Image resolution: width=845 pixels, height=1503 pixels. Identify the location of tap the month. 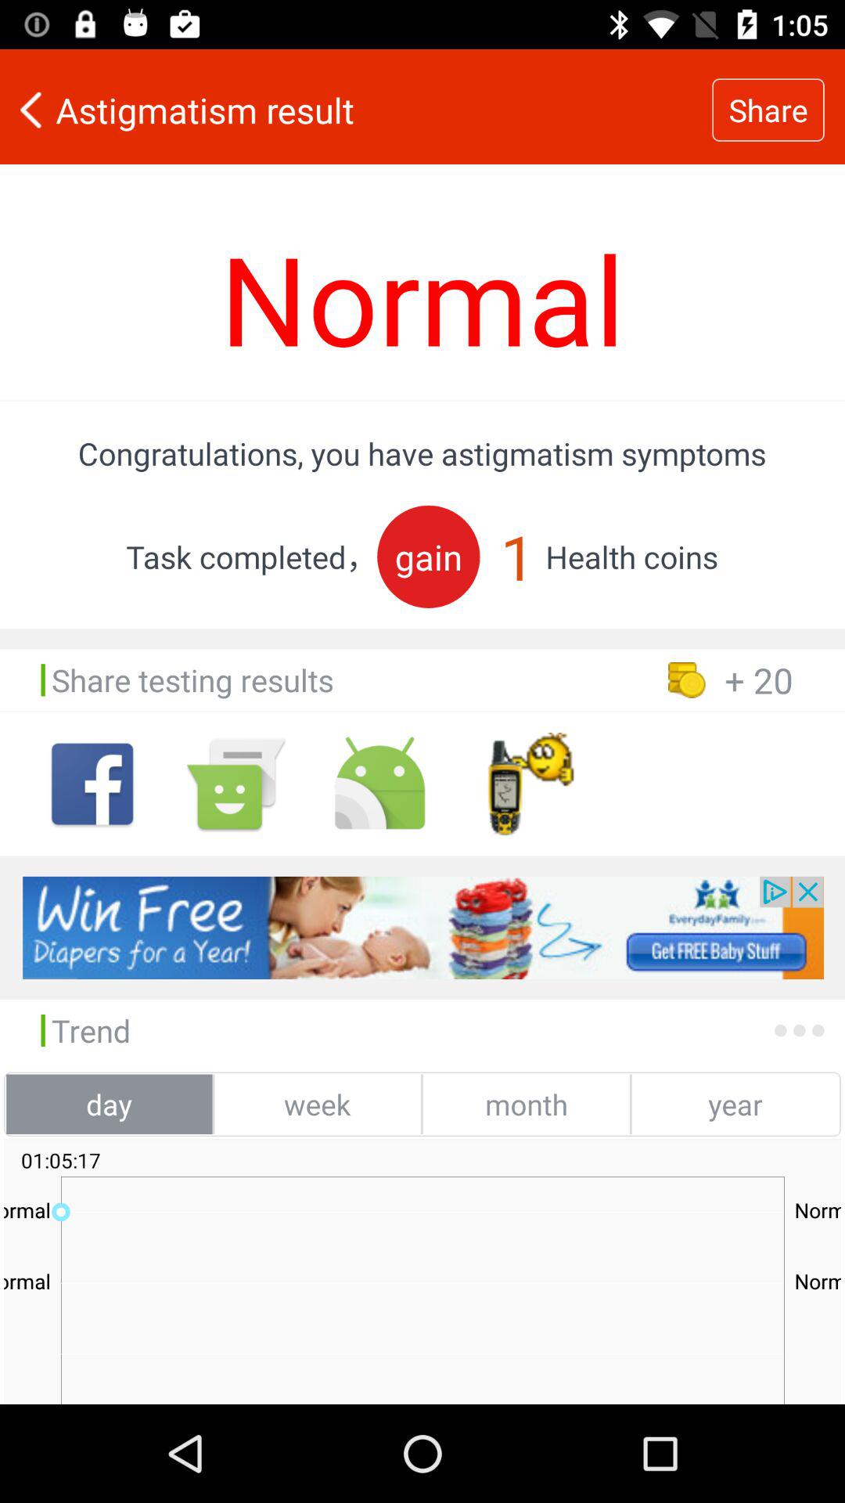
(526, 1104).